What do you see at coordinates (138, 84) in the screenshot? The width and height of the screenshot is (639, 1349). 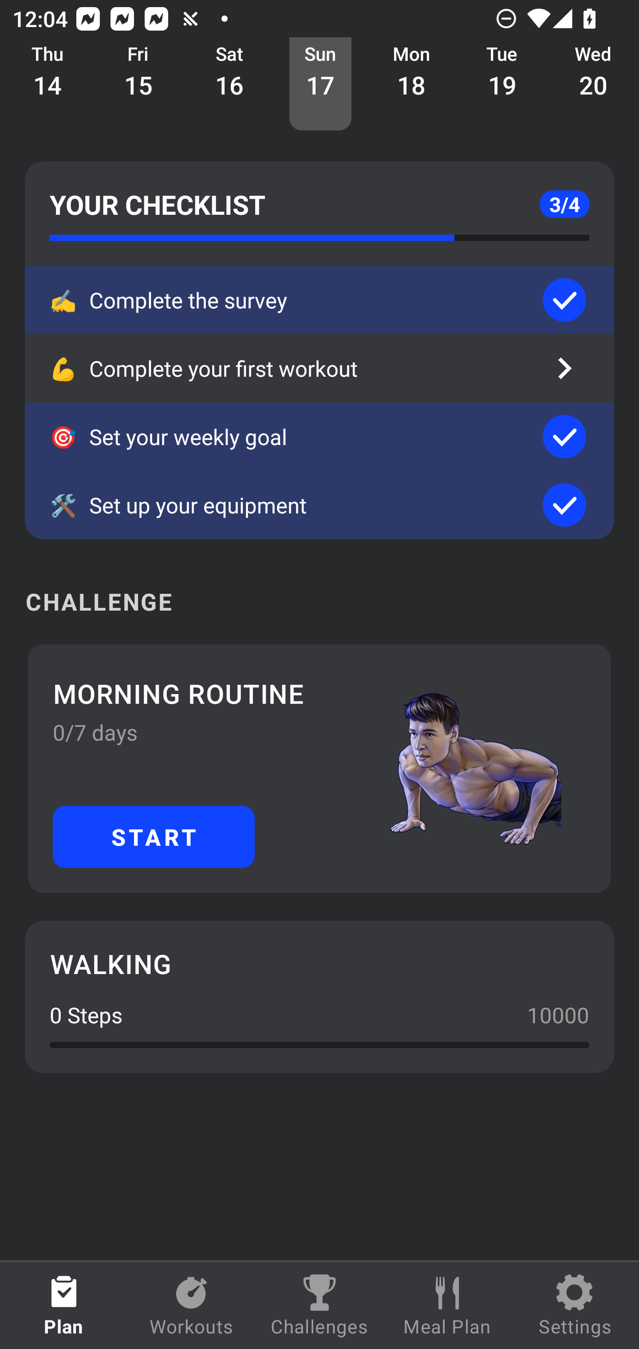 I see `Fri 15` at bounding box center [138, 84].